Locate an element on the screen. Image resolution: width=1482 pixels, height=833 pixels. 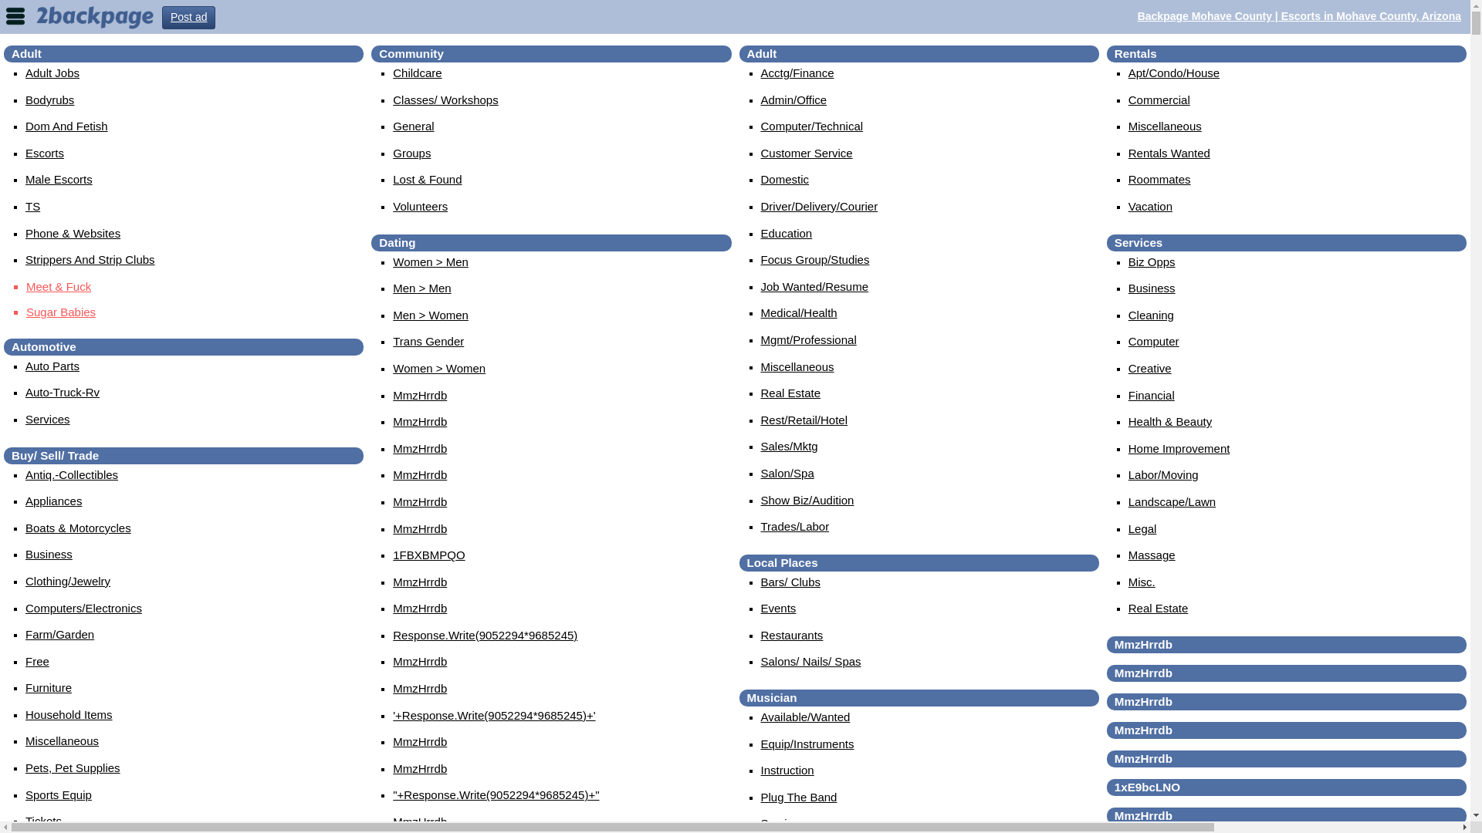
Clothing/Jewelry is located at coordinates (68, 582).